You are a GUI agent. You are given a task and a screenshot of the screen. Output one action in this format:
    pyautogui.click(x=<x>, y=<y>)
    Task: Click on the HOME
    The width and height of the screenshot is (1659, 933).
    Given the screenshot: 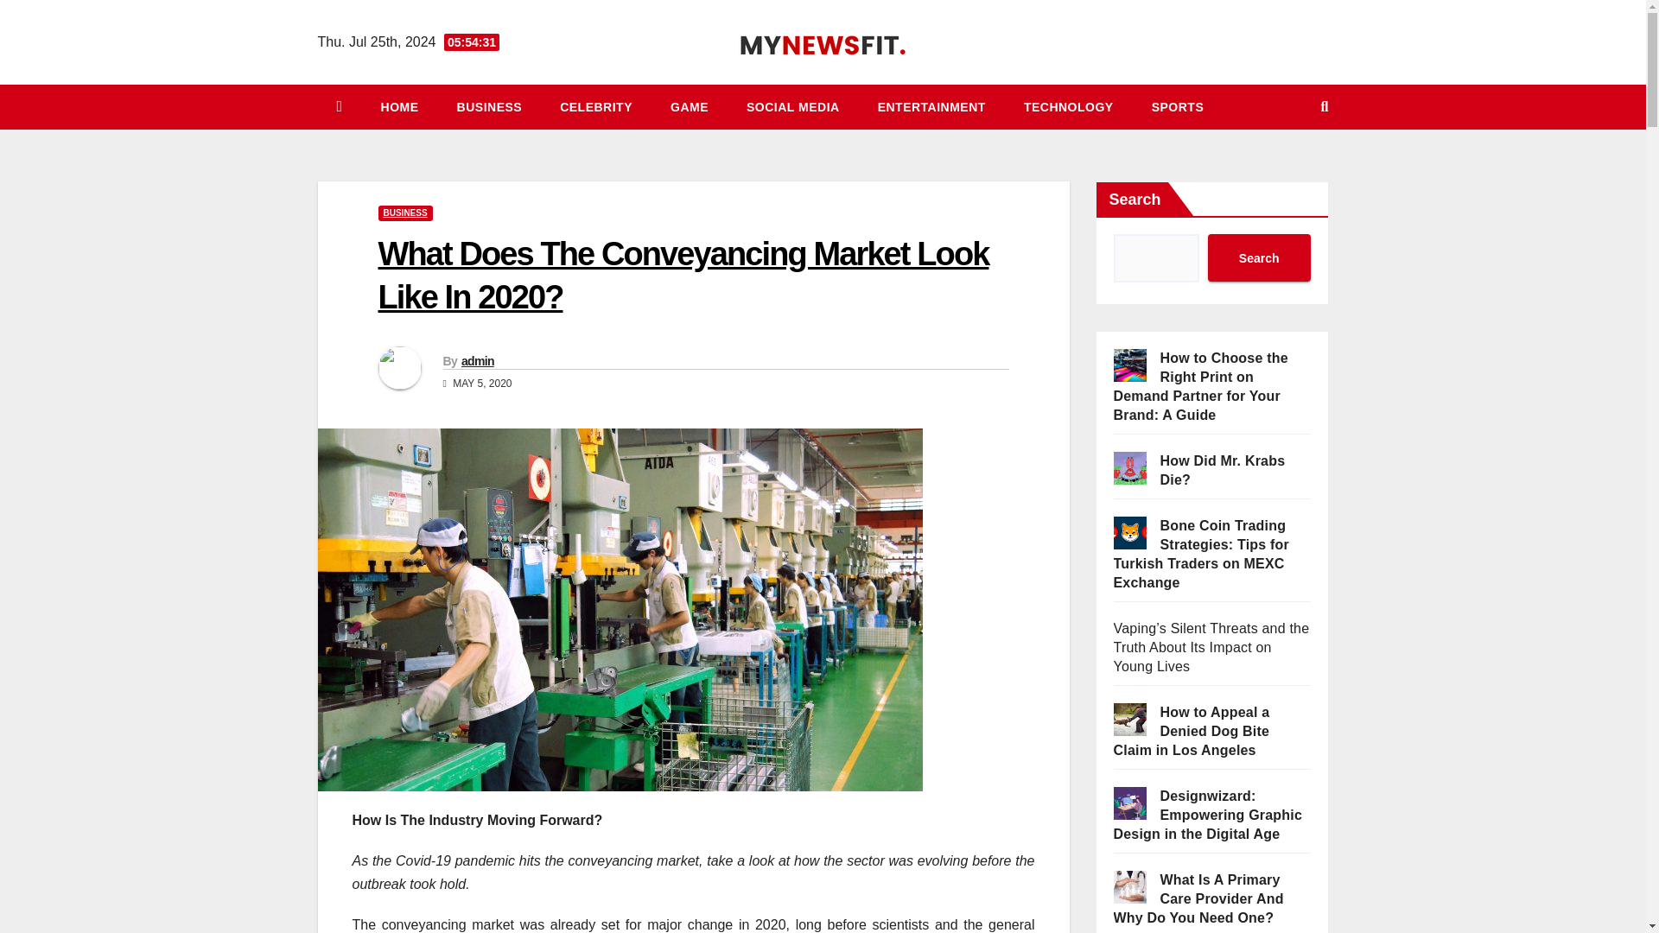 What is the action you would take?
    pyautogui.click(x=399, y=107)
    